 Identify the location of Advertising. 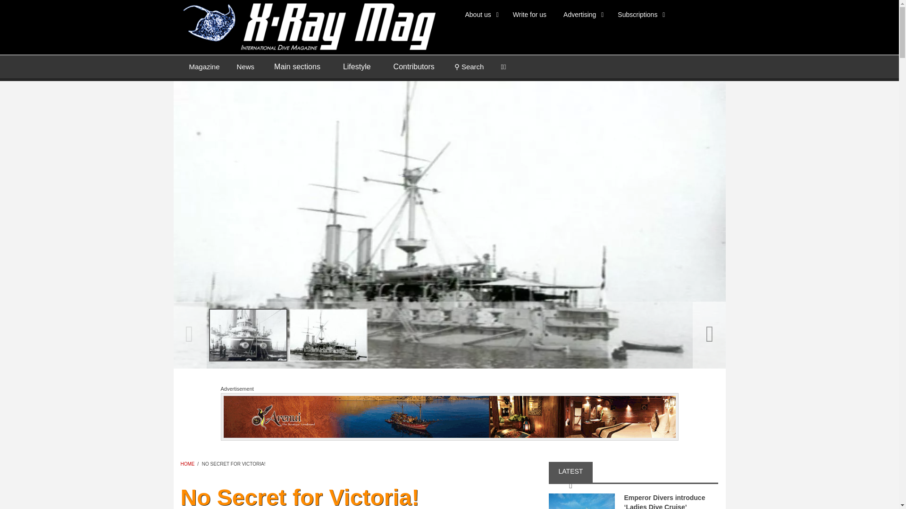
(581, 14).